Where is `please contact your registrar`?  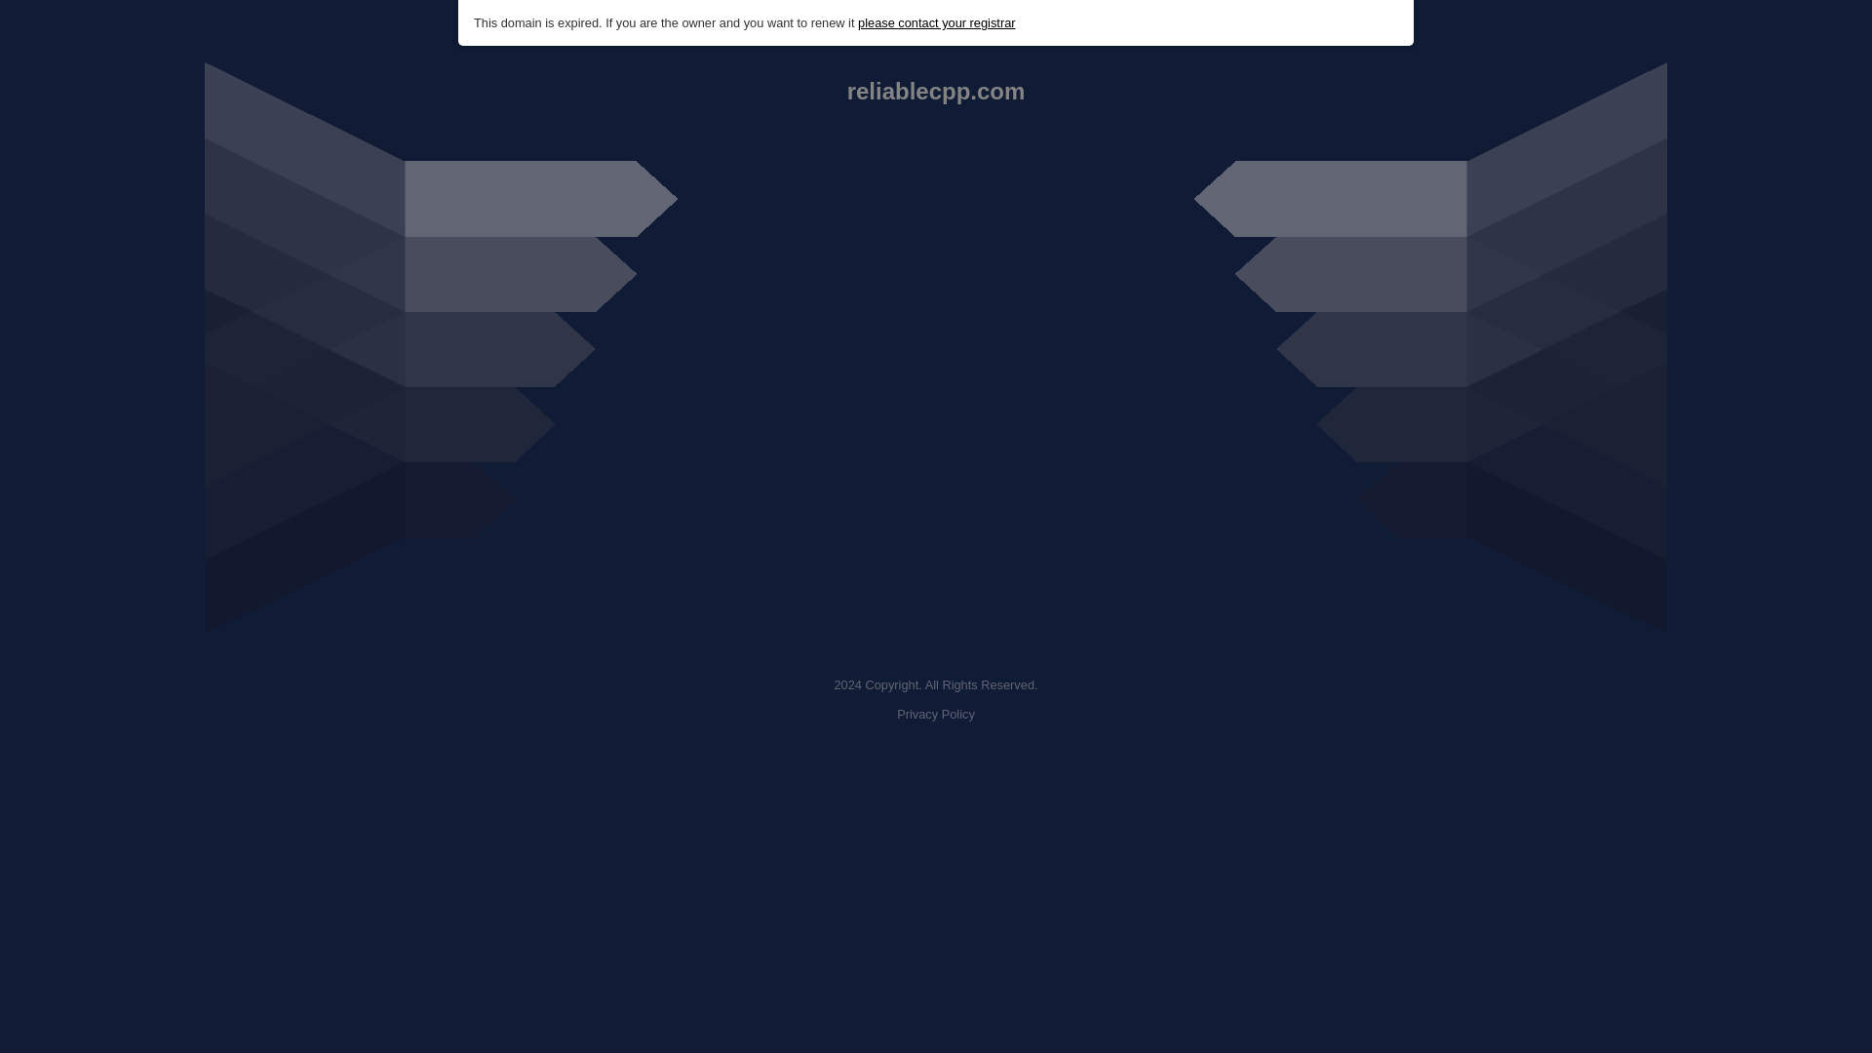
please contact your registrar is located at coordinates (936, 23).